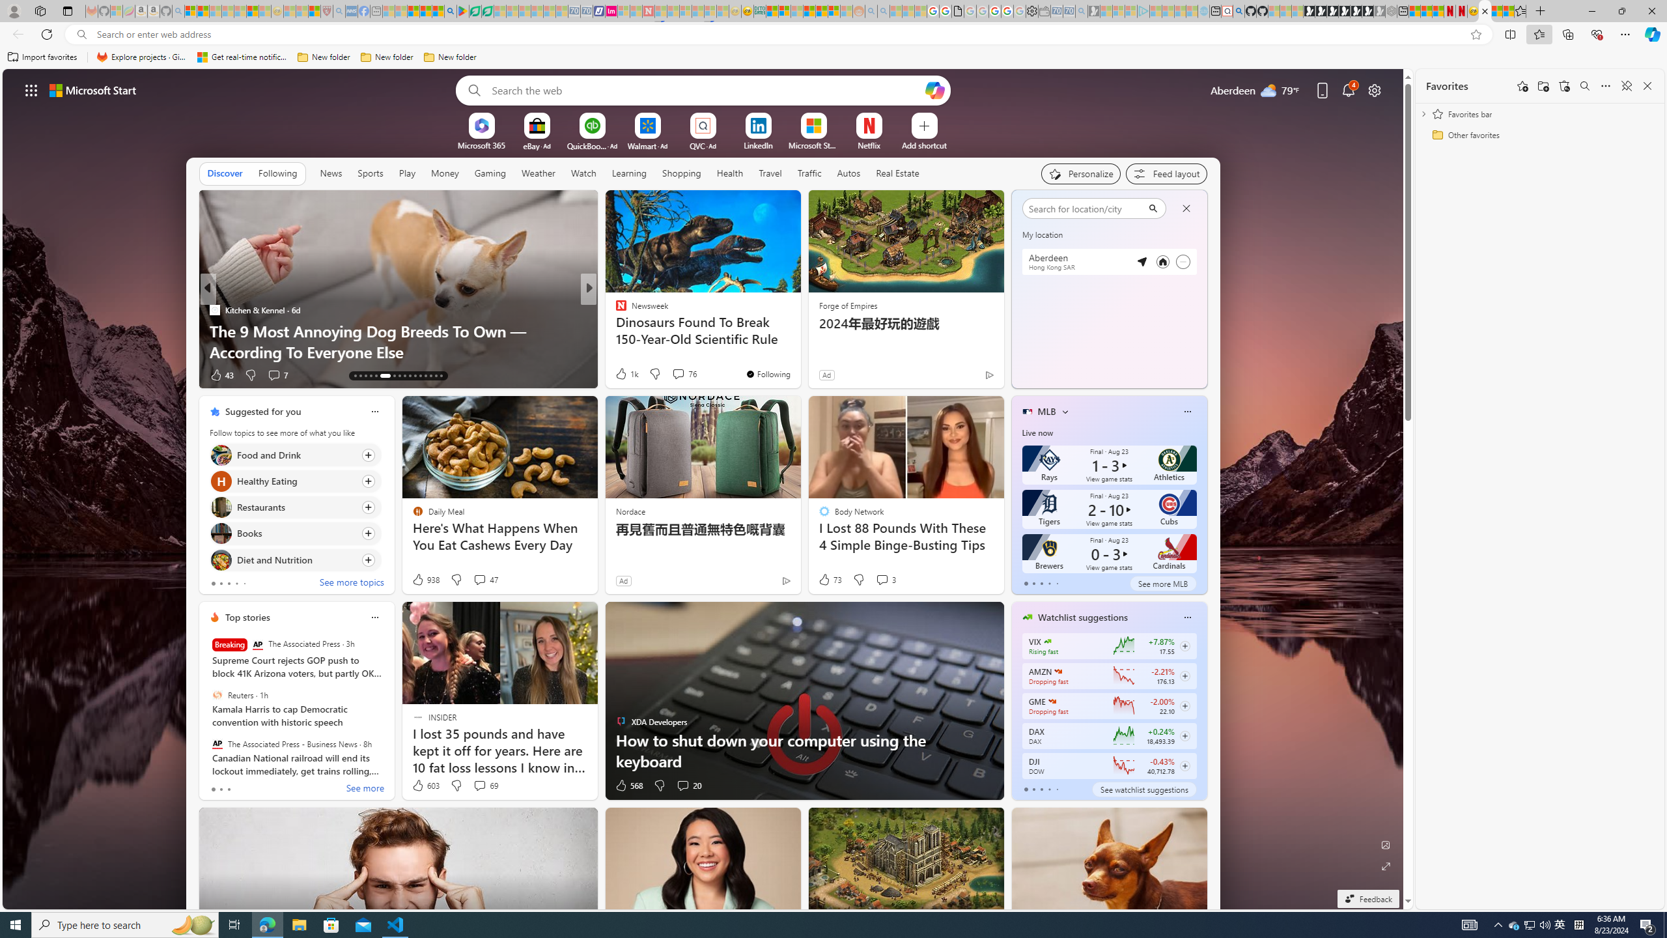 This screenshot has height=938, width=1667. Describe the element at coordinates (615, 310) in the screenshot. I see `XDA Developers` at that location.